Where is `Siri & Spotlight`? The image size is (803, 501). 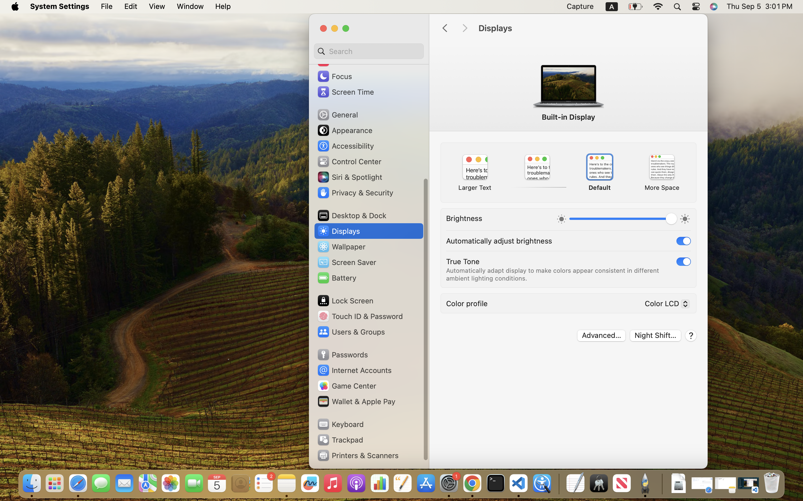 Siri & Spotlight is located at coordinates (349, 177).